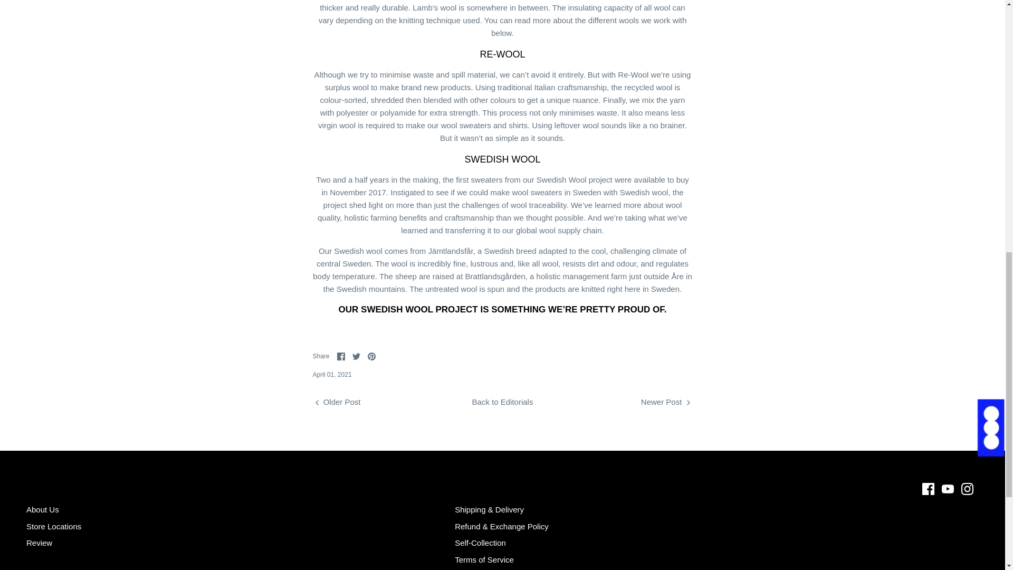  Describe the element at coordinates (357, 356) in the screenshot. I see `Twitter` at that location.